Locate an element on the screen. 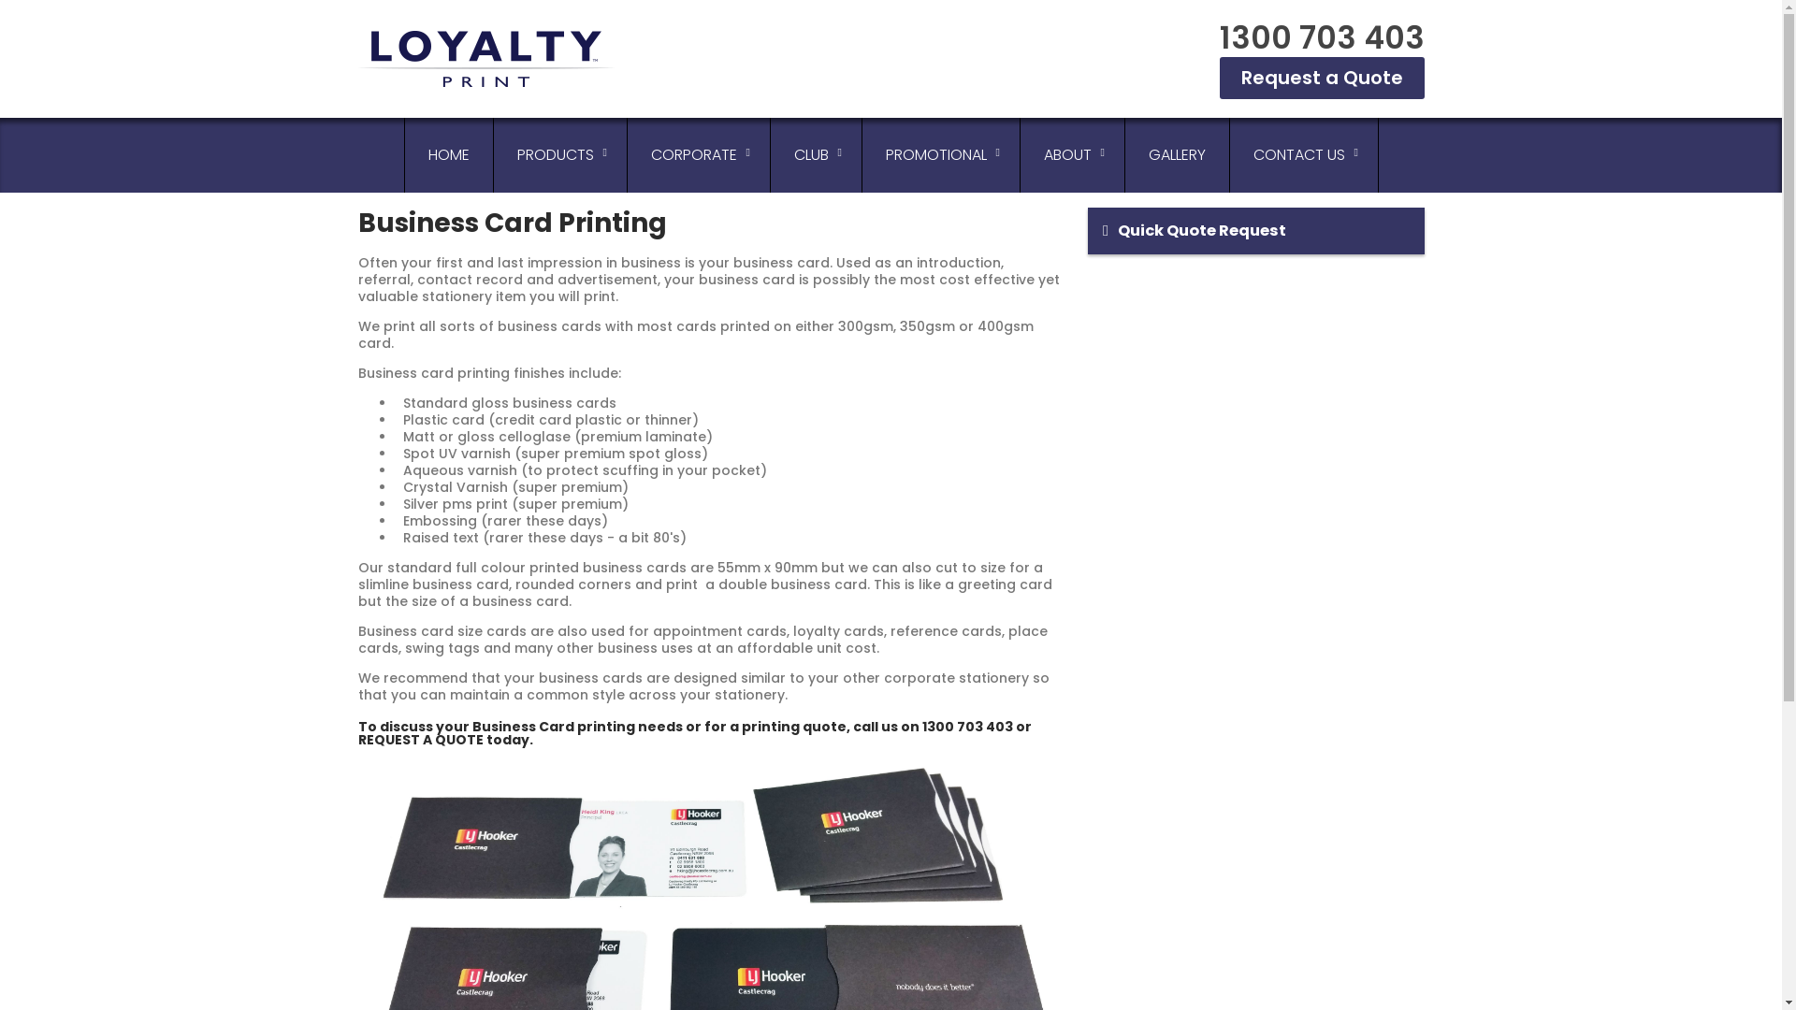 The image size is (1796, 1010). HOME is located at coordinates (448, 155).